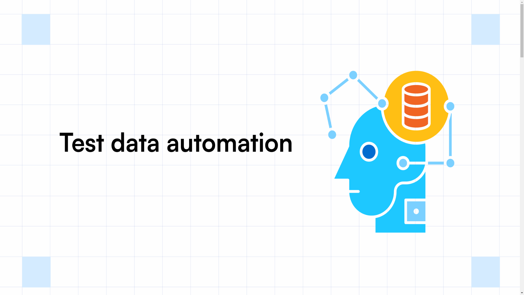  What do you see at coordinates (68, 220) in the screenshot?
I see `10.2 What are the benefits of test data automation?` at bounding box center [68, 220].